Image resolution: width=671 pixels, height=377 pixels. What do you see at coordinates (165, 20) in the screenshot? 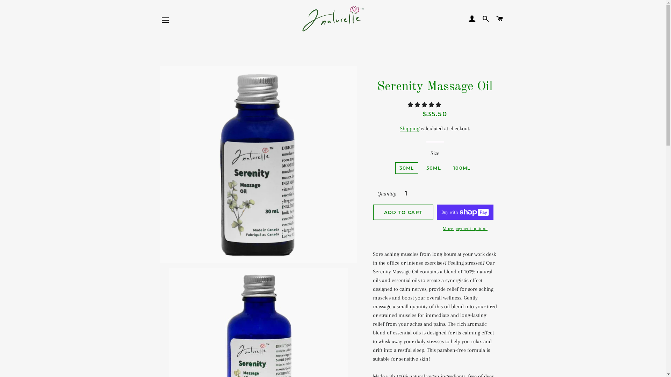
I see `SITE NAVIGATION` at bounding box center [165, 20].